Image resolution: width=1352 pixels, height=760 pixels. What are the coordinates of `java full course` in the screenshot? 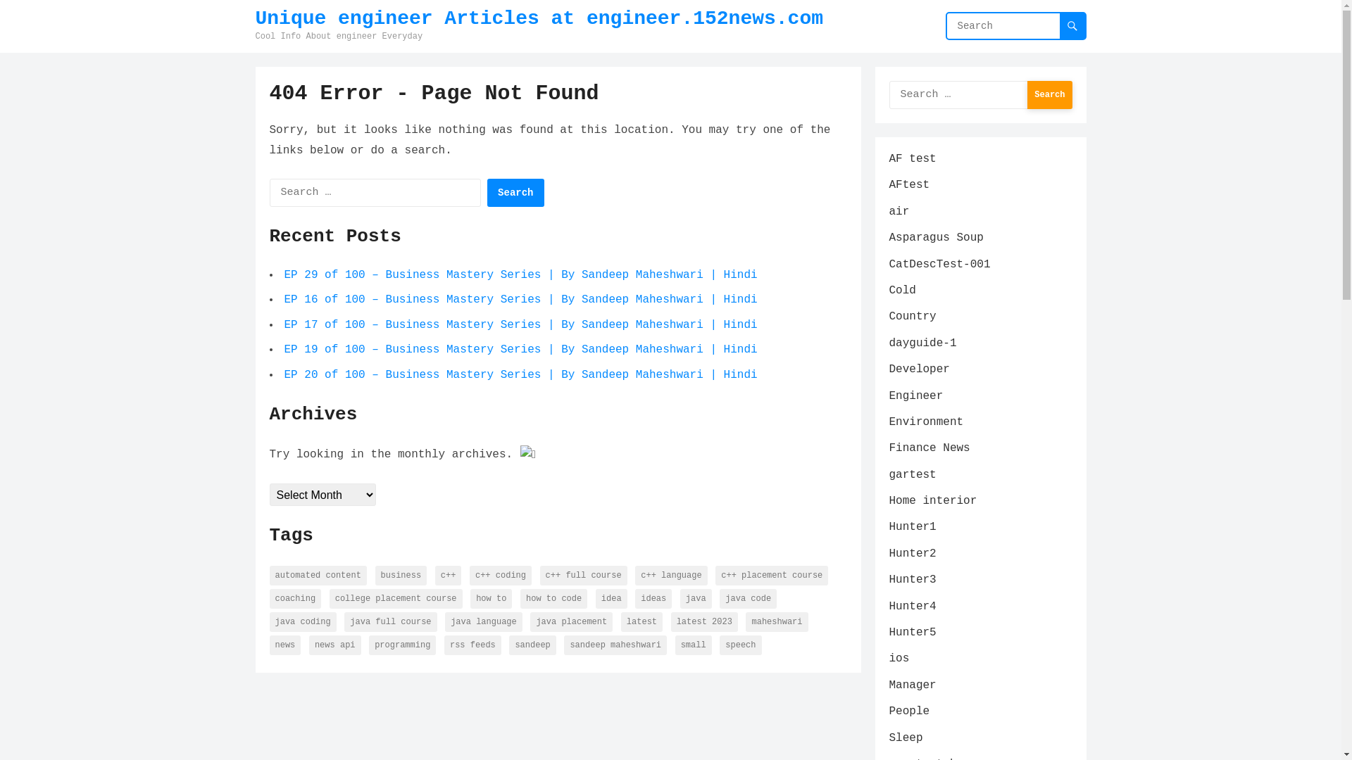 It's located at (390, 621).